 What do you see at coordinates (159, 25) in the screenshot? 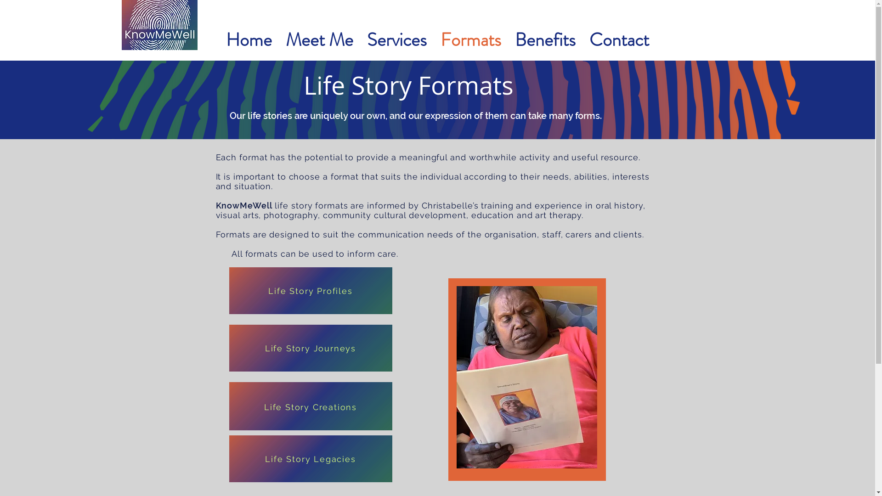
I see `KNW-personal history page_thumbnail.jpeg` at bounding box center [159, 25].